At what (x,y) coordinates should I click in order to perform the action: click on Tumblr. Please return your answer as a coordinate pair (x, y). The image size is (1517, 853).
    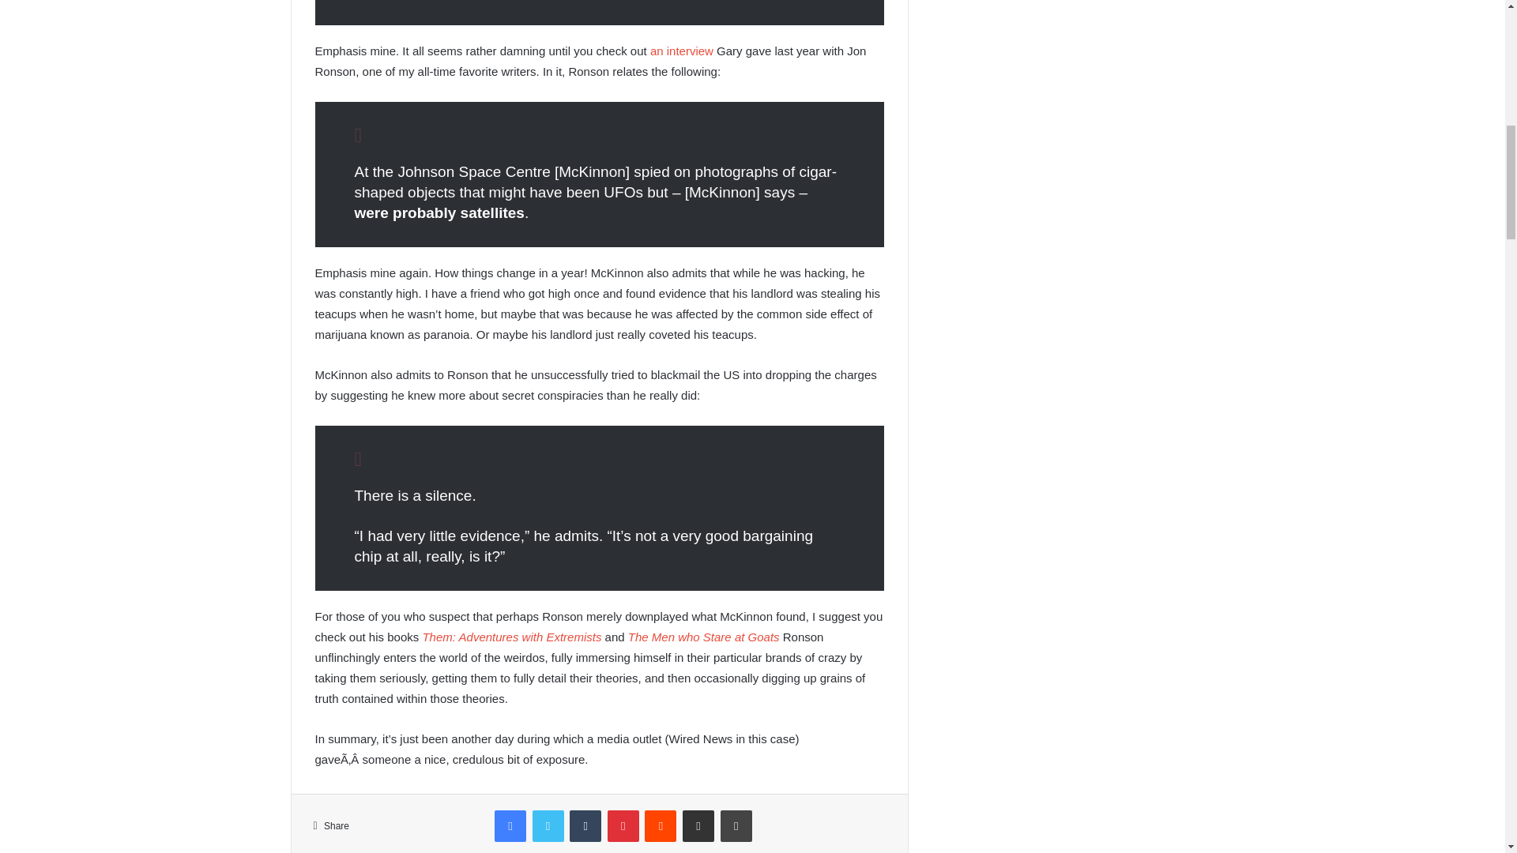
    Looking at the image, I should click on (585, 826).